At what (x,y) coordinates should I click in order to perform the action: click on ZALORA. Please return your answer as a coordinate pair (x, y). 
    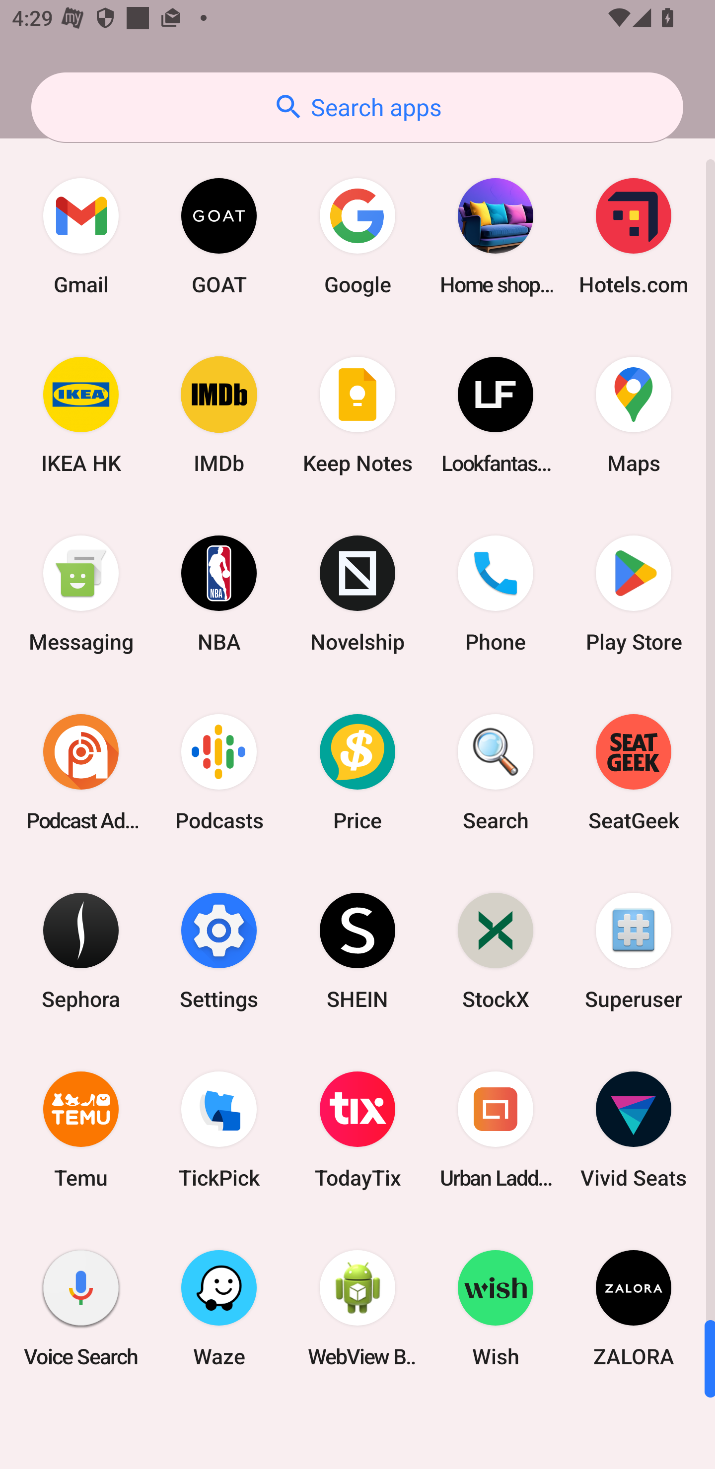
    Looking at the image, I should click on (634, 1308).